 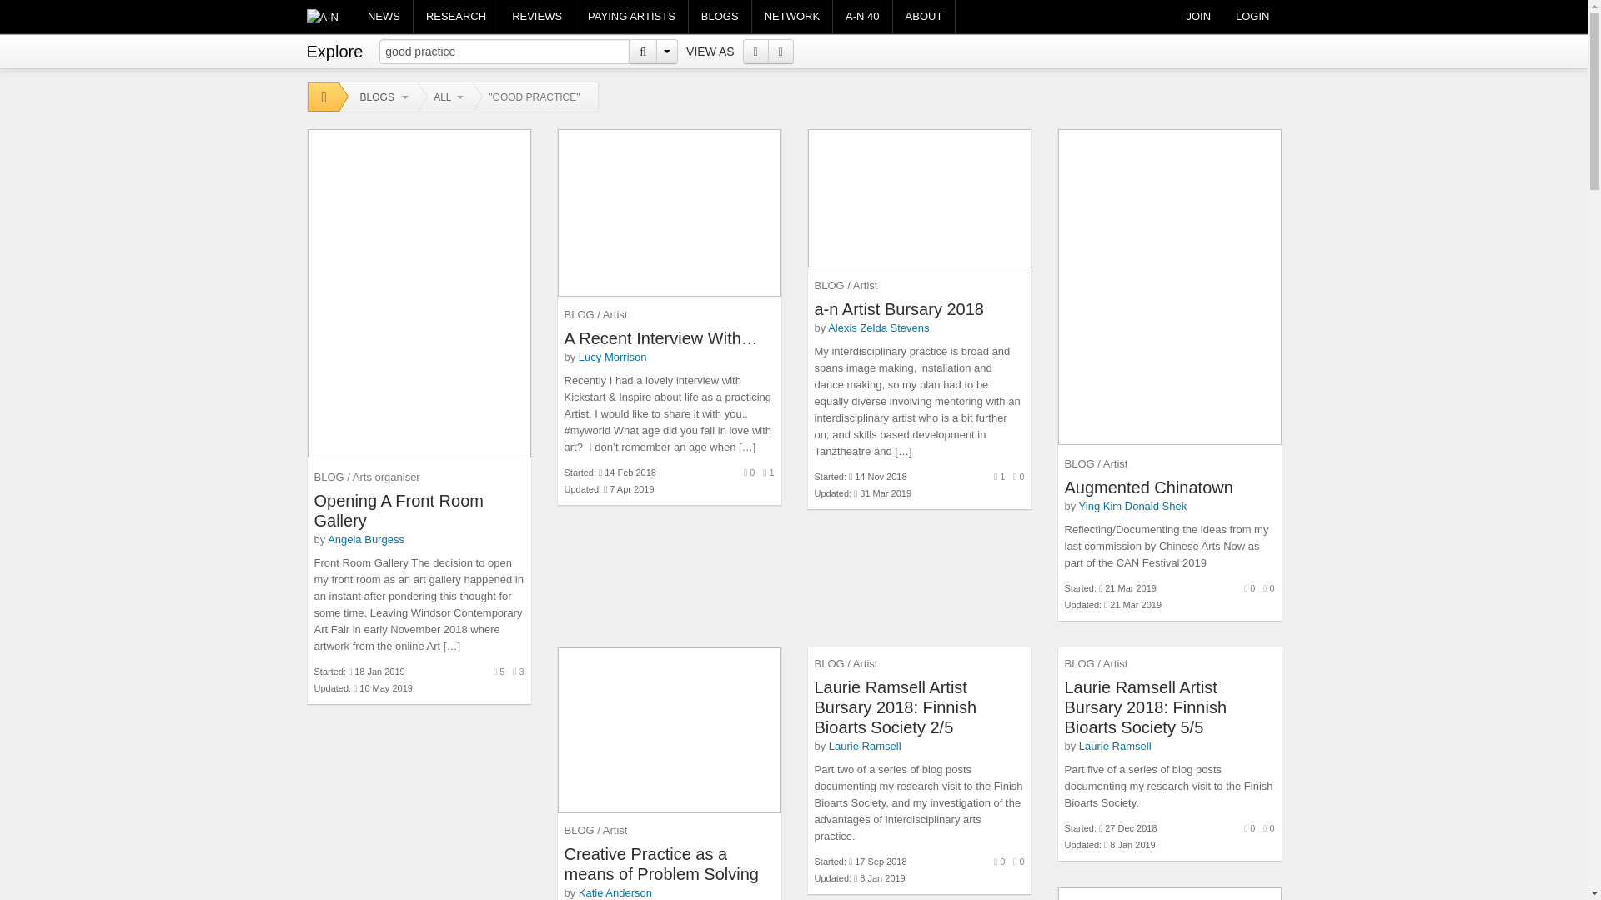 What do you see at coordinates (537, 17) in the screenshot?
I see `Reviews` at bounding box center [537, 17].